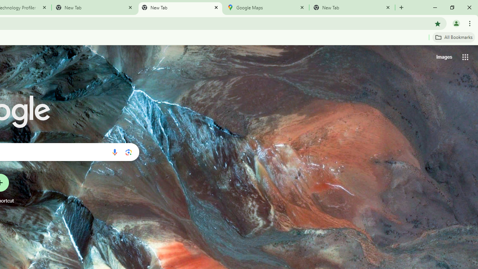  What do you see at coordinates (180, 7) in the screenshot?
I see `New Tab` at bounding box center [180, 7].